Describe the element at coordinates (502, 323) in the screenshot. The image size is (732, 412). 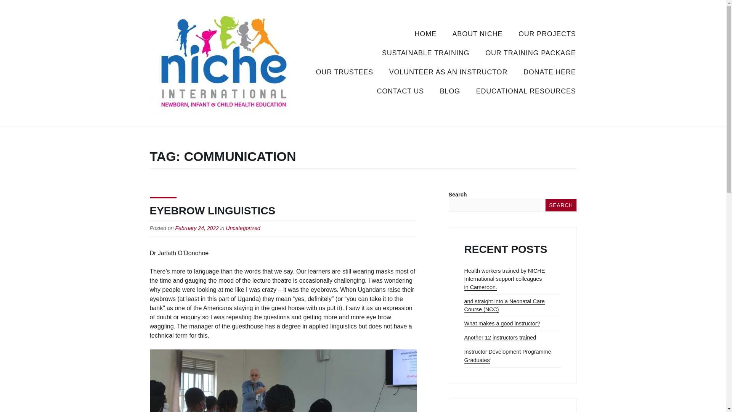
I see `What makes a good instructor?` at that location.